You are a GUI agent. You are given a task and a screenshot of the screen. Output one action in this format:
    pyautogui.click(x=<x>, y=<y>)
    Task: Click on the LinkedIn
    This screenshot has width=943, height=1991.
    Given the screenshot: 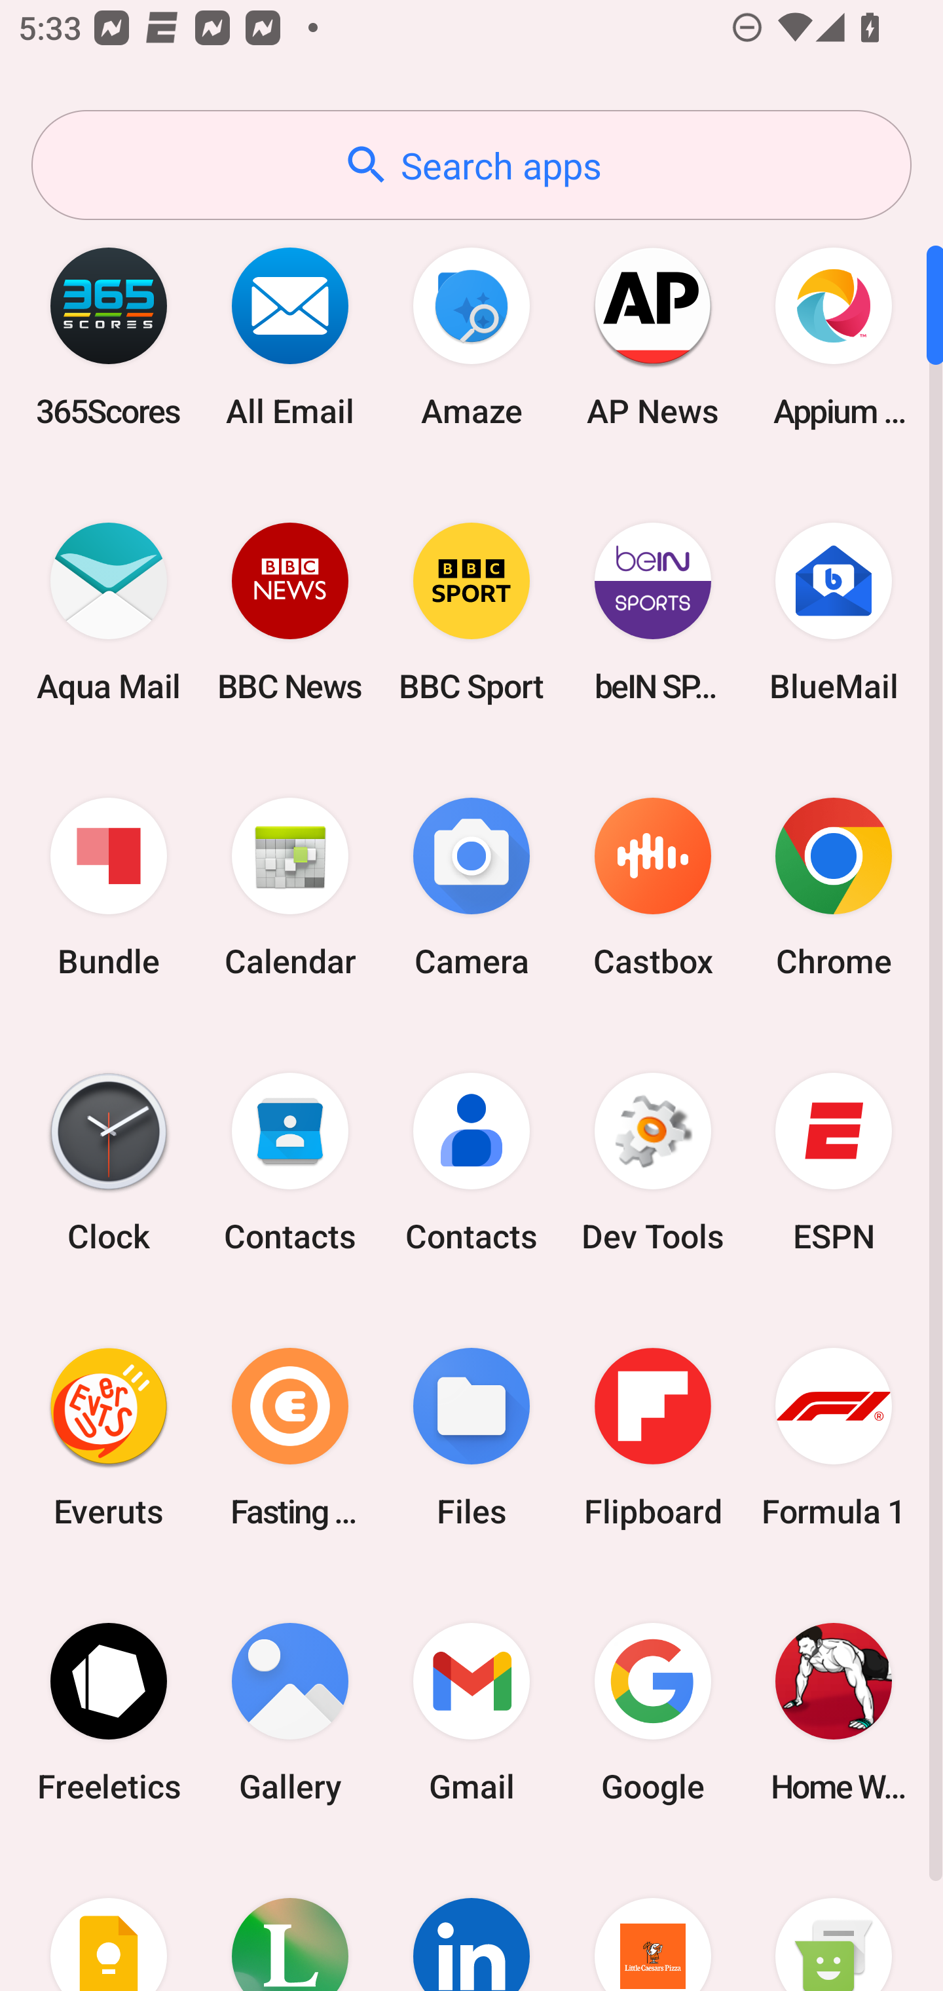 What is the action you would take?
    pyautogui.click(x=471, y=1920)
    